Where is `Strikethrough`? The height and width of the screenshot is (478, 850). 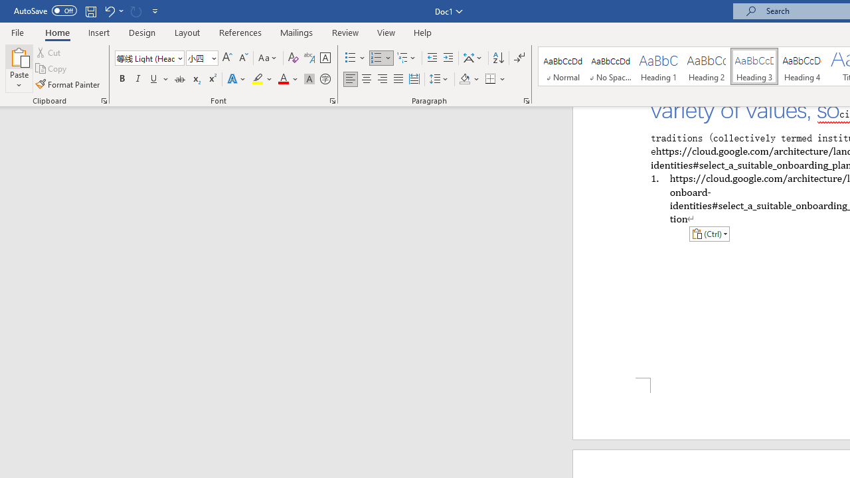 Strikethrough is located at coordinates (179, 80).